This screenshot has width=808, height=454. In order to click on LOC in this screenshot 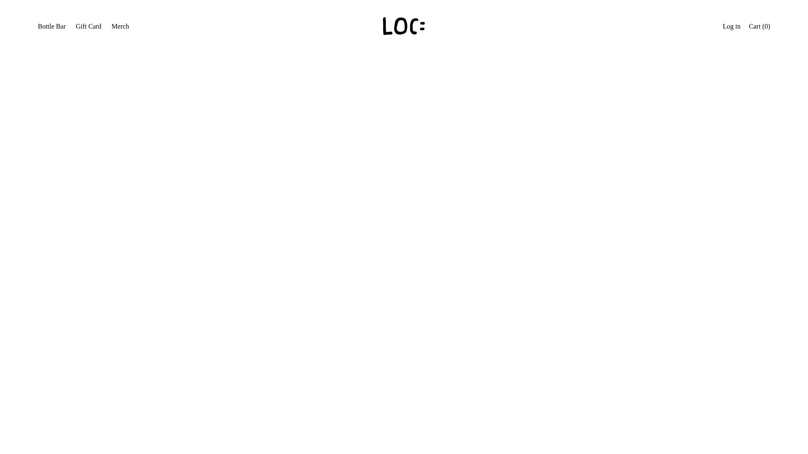, I will do `click(75, 256)`.